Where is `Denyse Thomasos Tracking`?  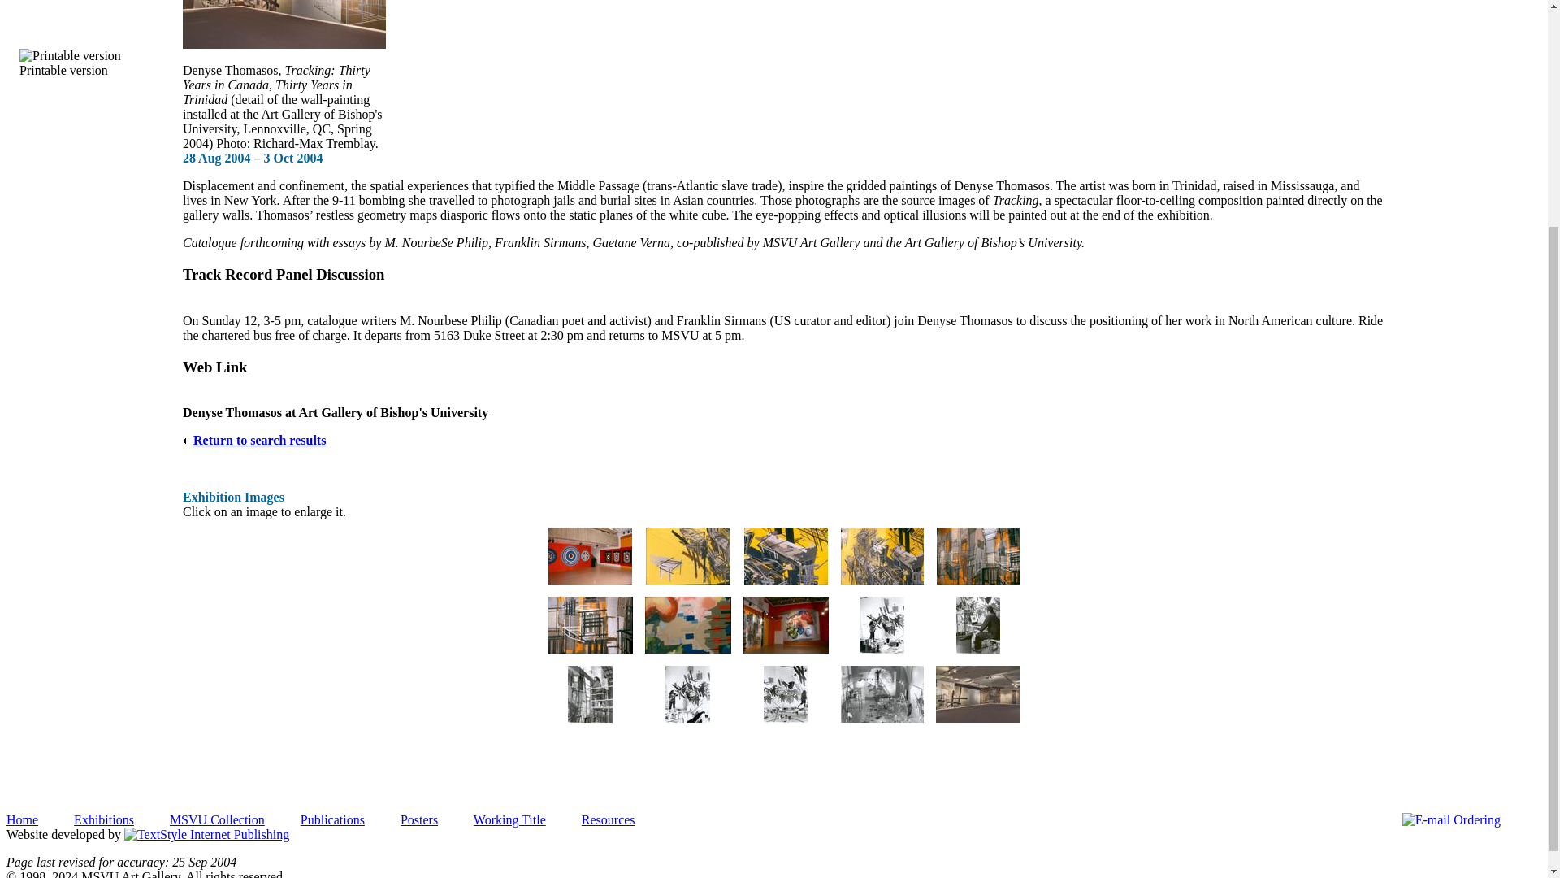 Denyse Thomasos Tracking is located at coordinates (687, 580).